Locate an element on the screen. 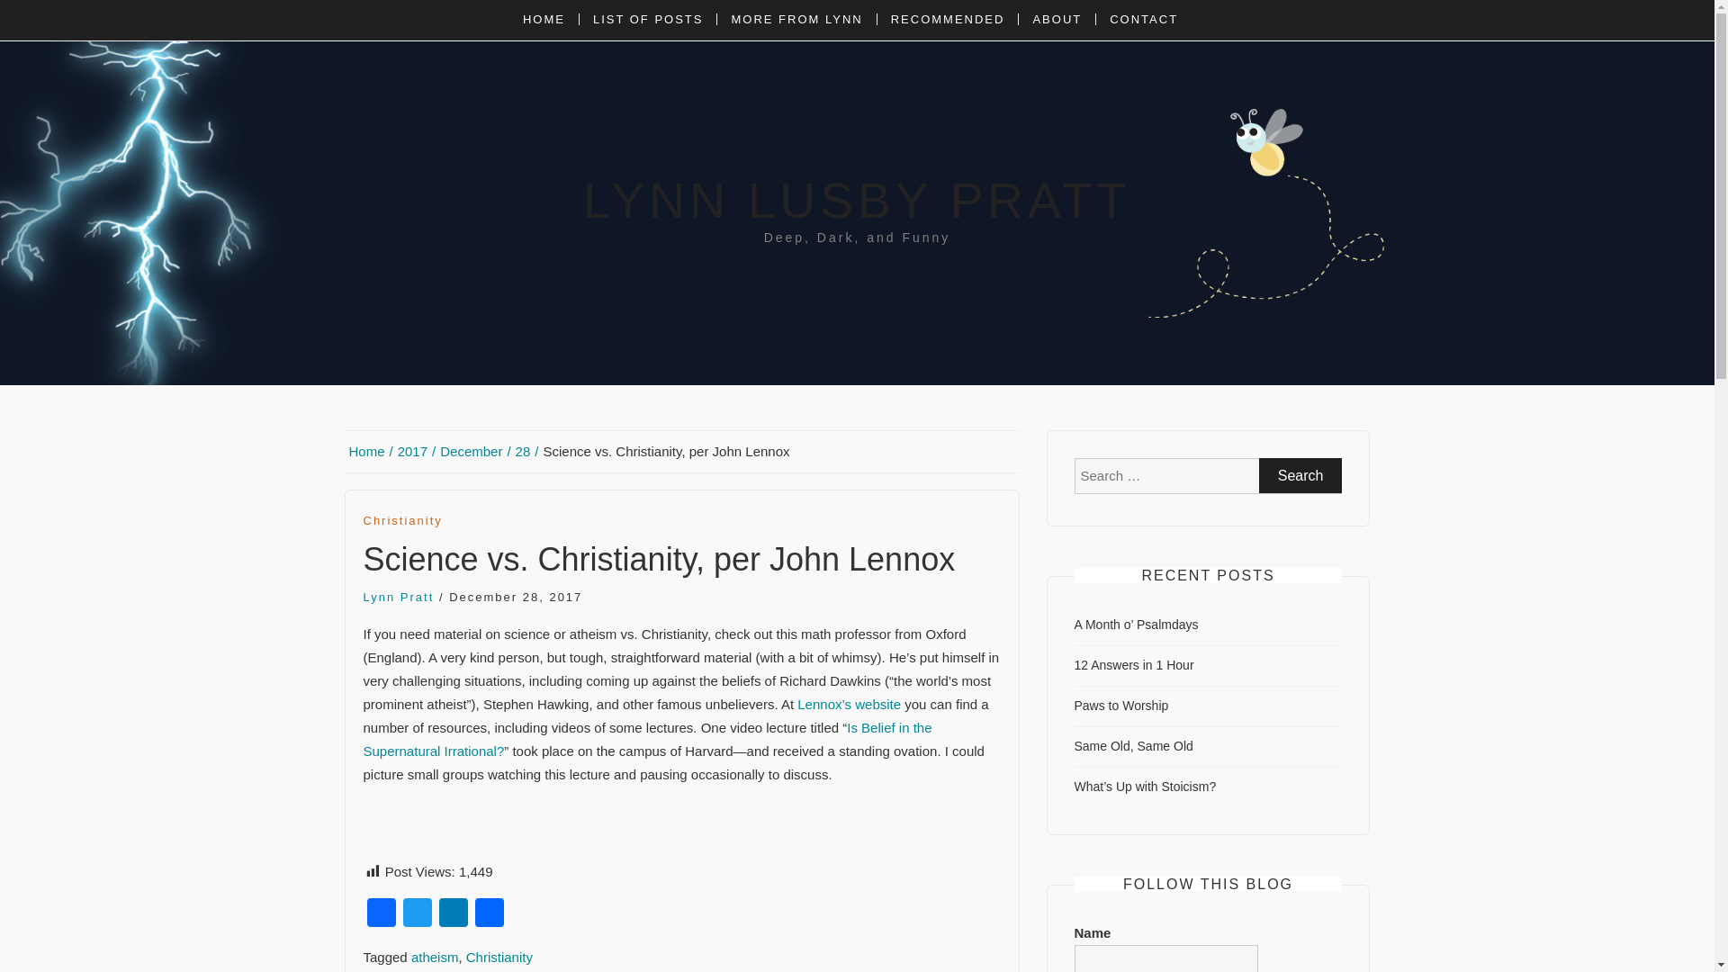  Share is located at coordinates (490, 914).